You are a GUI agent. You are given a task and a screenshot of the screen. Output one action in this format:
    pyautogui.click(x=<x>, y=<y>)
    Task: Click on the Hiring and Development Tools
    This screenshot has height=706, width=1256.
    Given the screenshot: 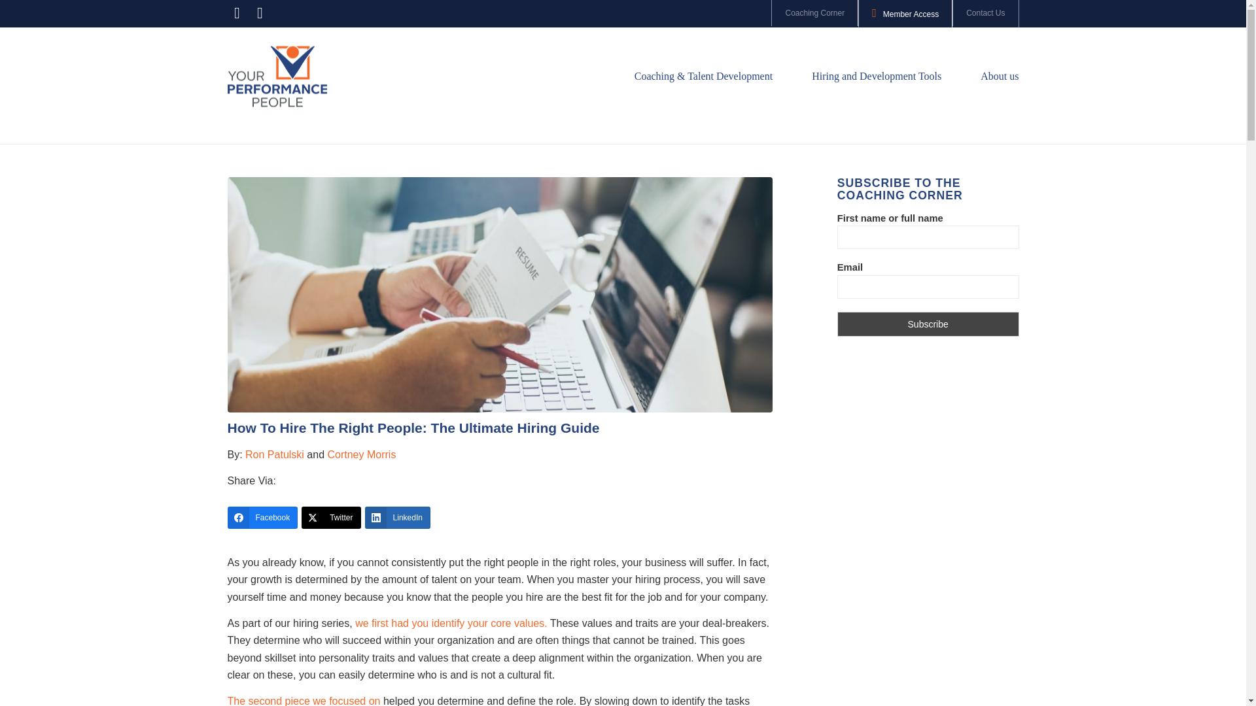 What is the action you would take?
    pyautogui.click(x=876, y=76)
    